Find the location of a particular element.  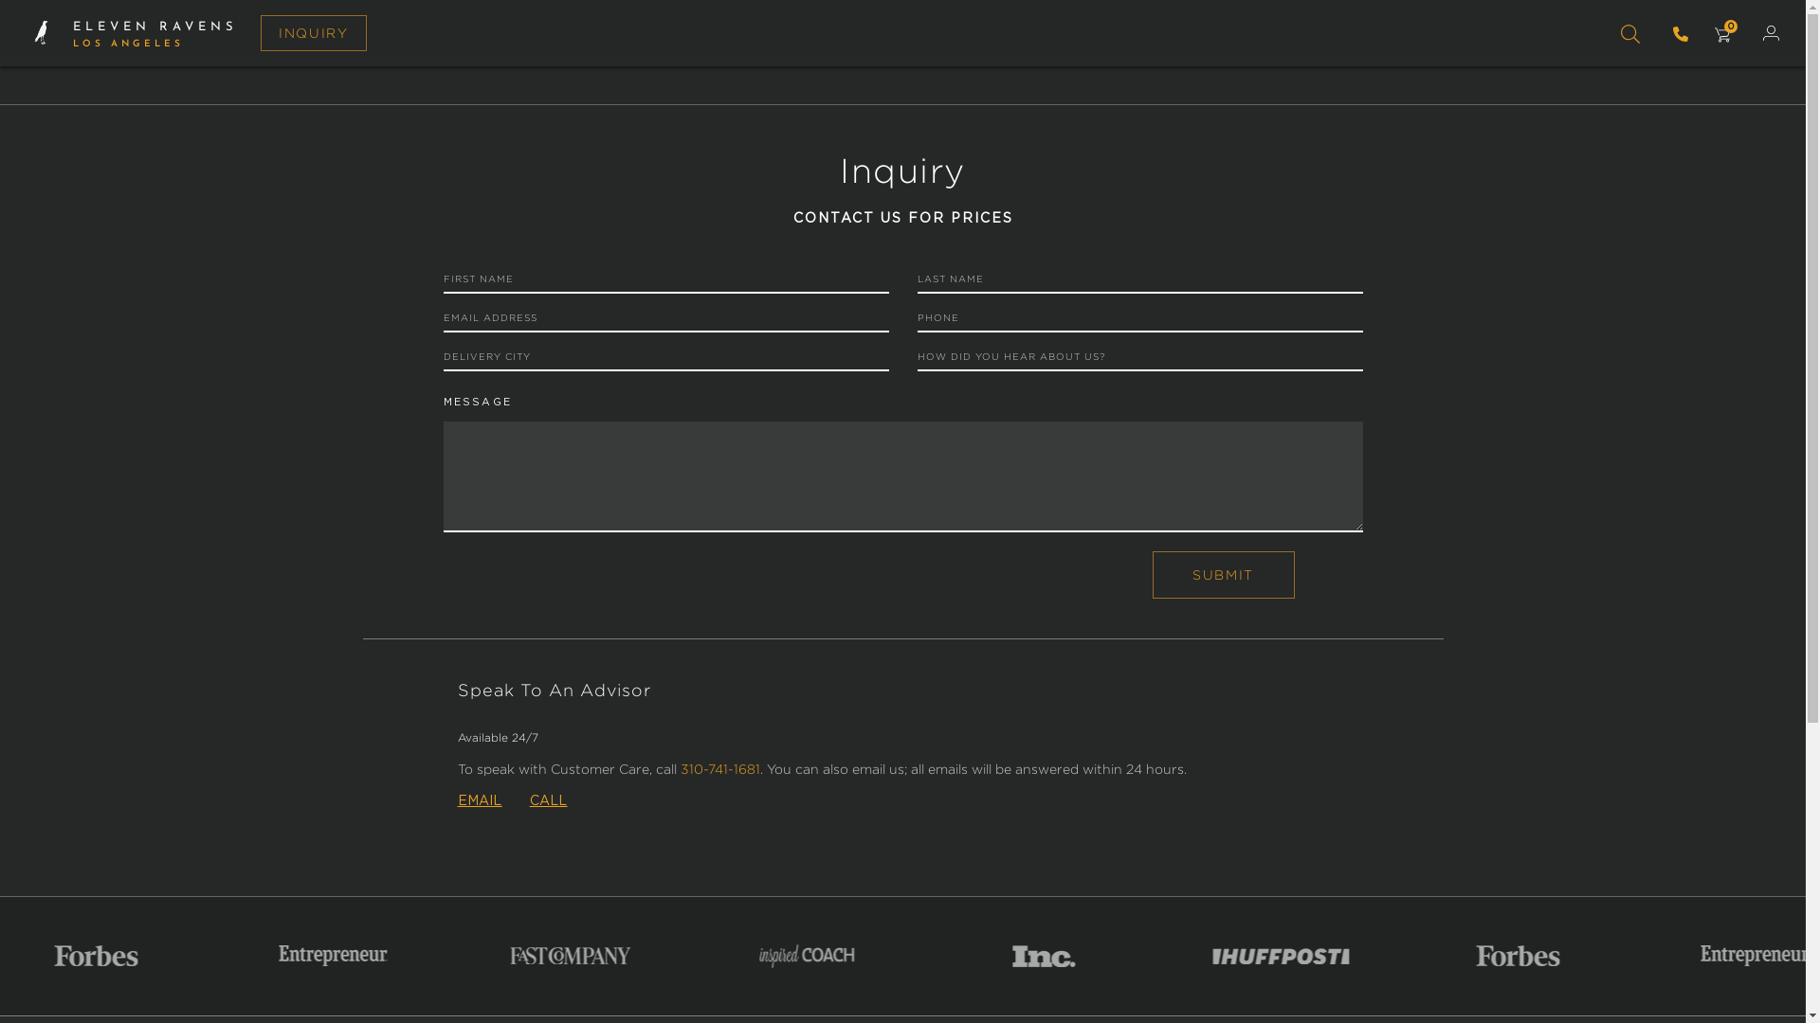

EMAIL is located at coordinates (480, 801).